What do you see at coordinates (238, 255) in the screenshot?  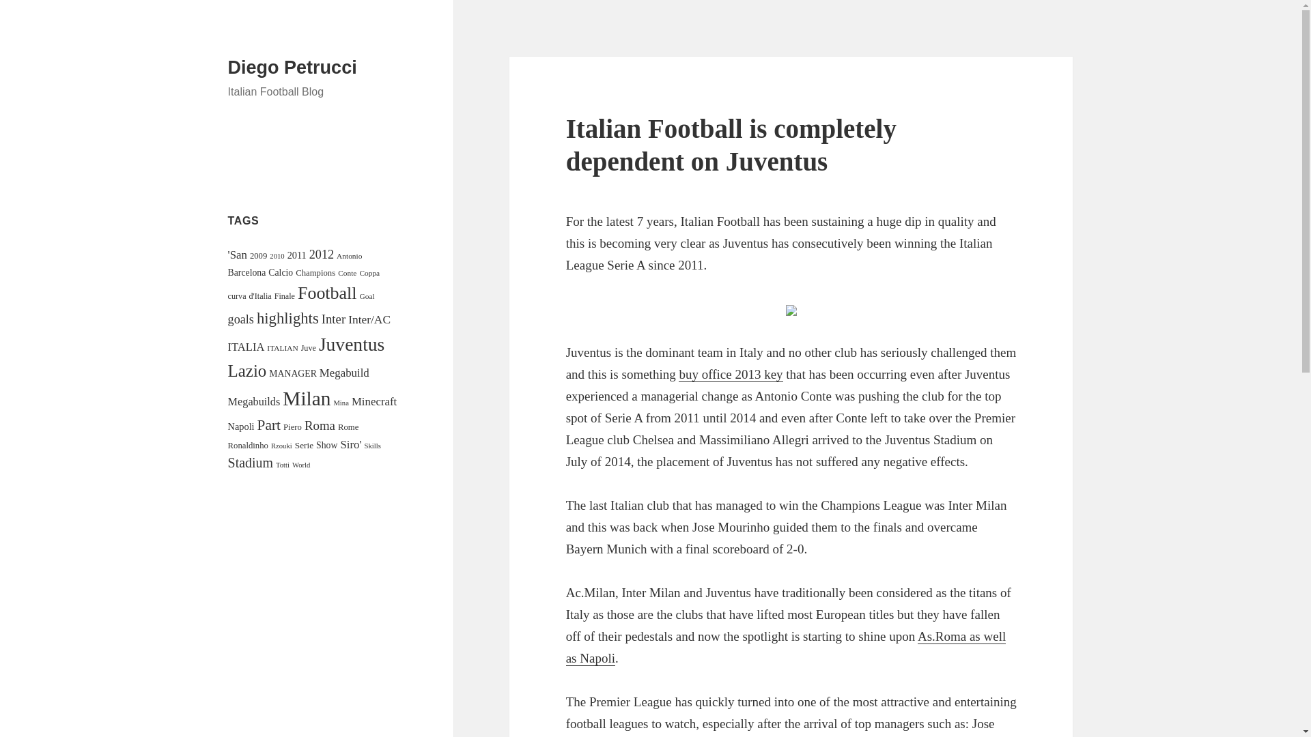 I see `'San` at bounding box center [238, 255].